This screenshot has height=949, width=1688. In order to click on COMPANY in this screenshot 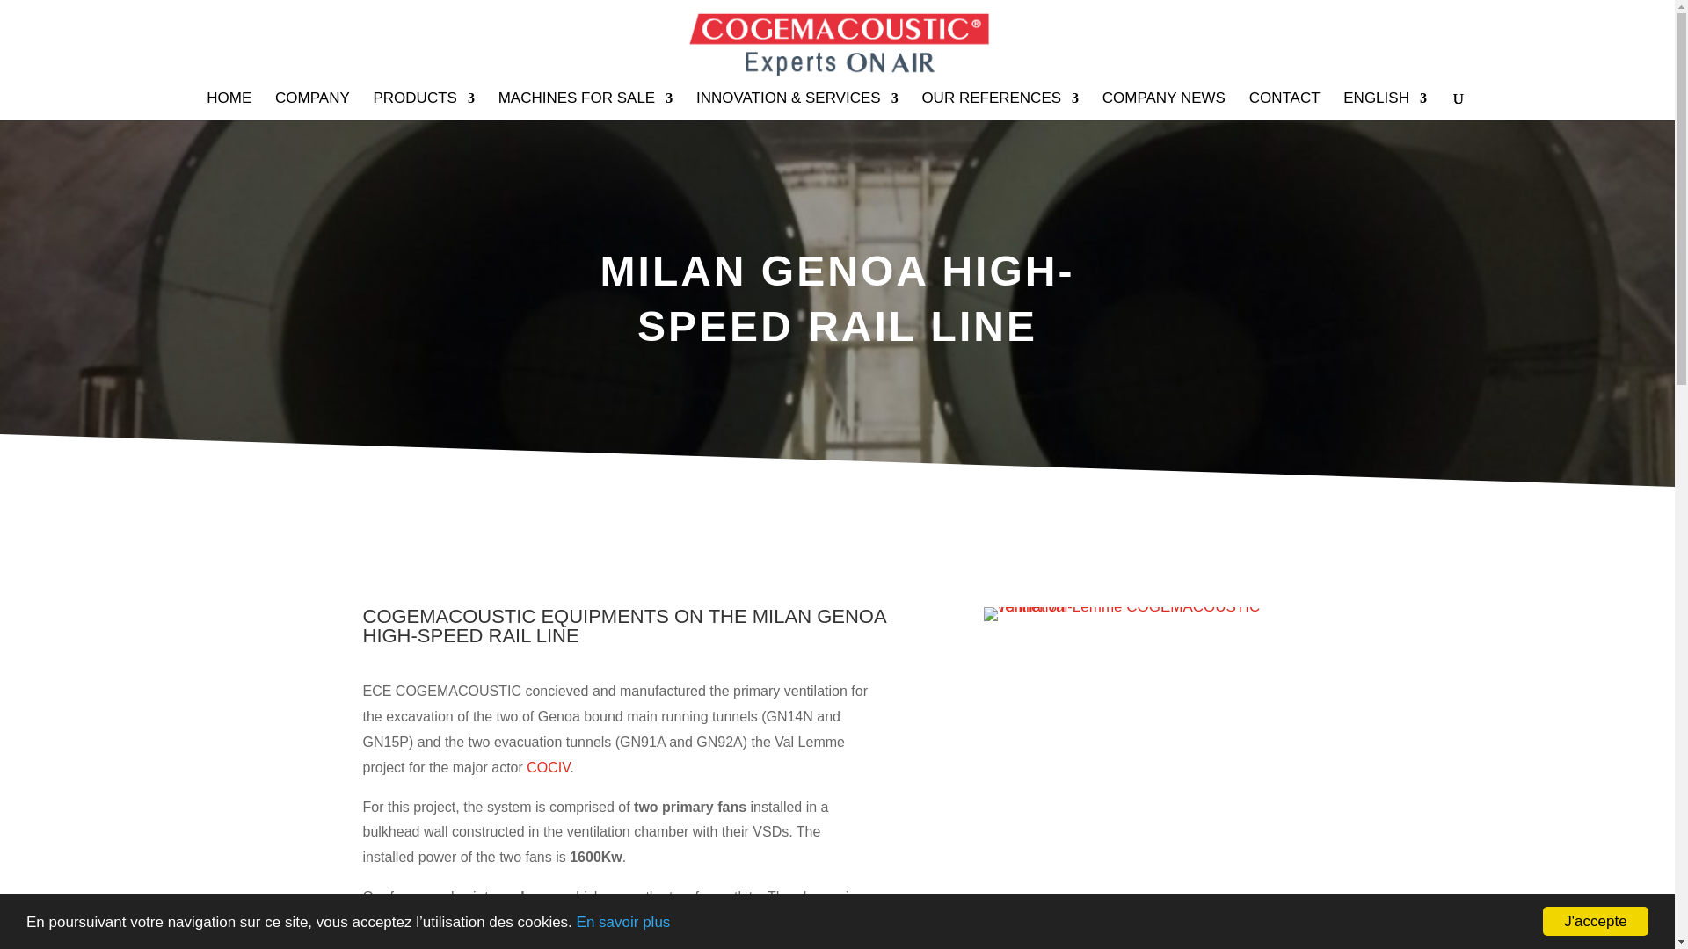, I will do `click(311, 105)`.